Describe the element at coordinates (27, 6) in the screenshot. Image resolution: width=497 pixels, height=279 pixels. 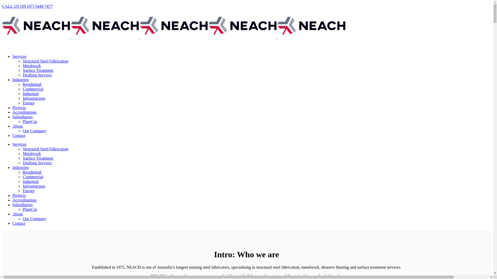
I see `CALL US ON (07) 5449 7477` at that location.